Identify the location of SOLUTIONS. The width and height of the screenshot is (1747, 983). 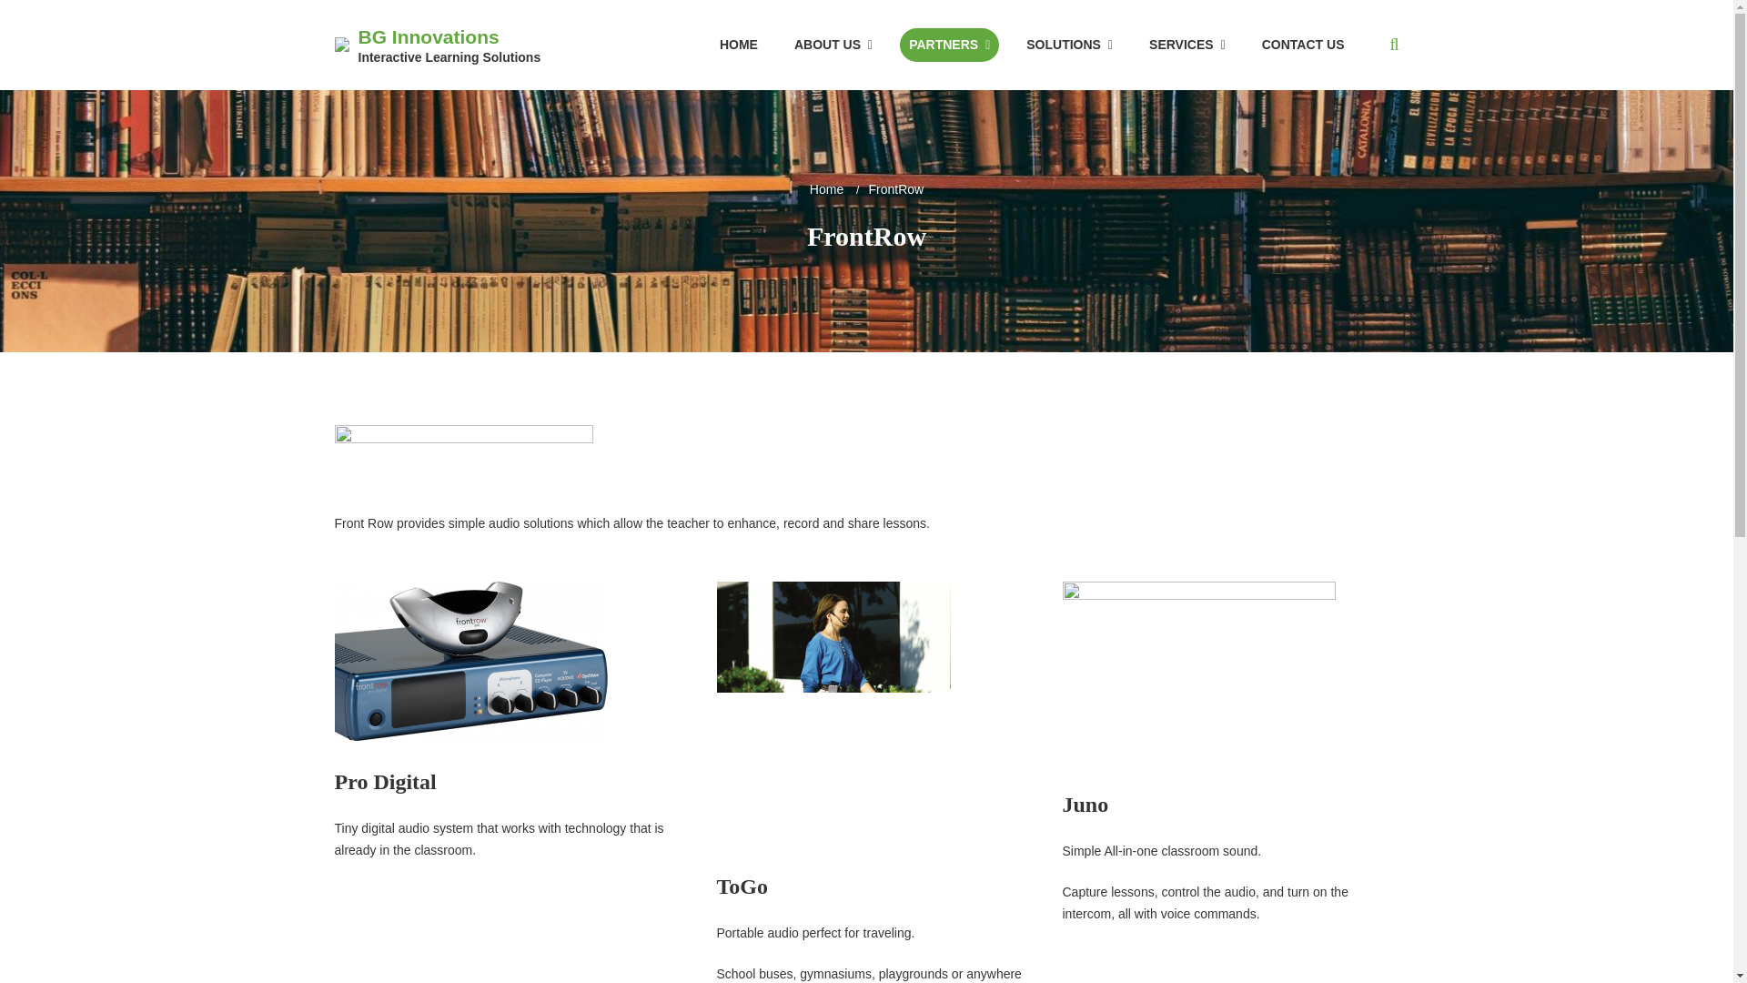
(1068, 46).